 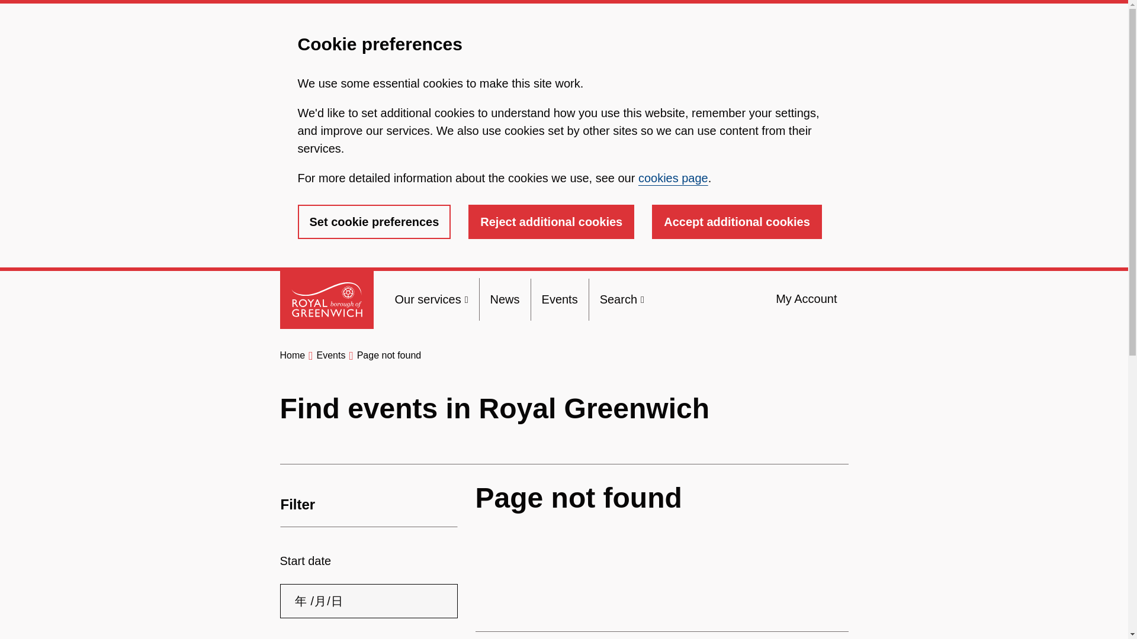 What do you see at coordinates (560, 299) in the screenshot?
I see `Events` at bounding box center [560, 299].